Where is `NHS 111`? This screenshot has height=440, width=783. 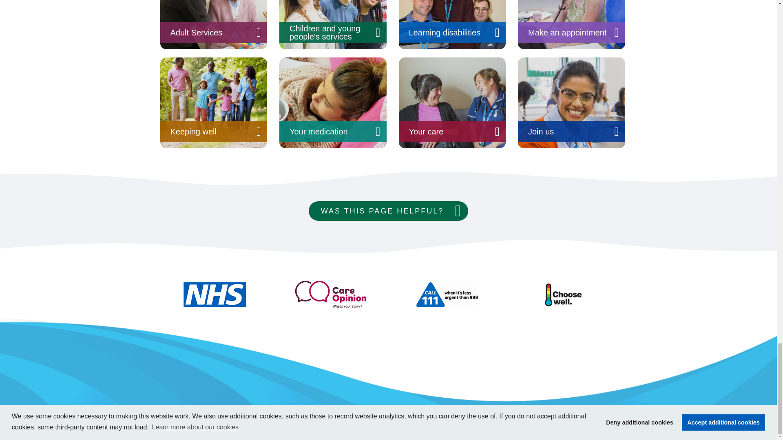 NHS 111 is located at coordinates (447, 294).